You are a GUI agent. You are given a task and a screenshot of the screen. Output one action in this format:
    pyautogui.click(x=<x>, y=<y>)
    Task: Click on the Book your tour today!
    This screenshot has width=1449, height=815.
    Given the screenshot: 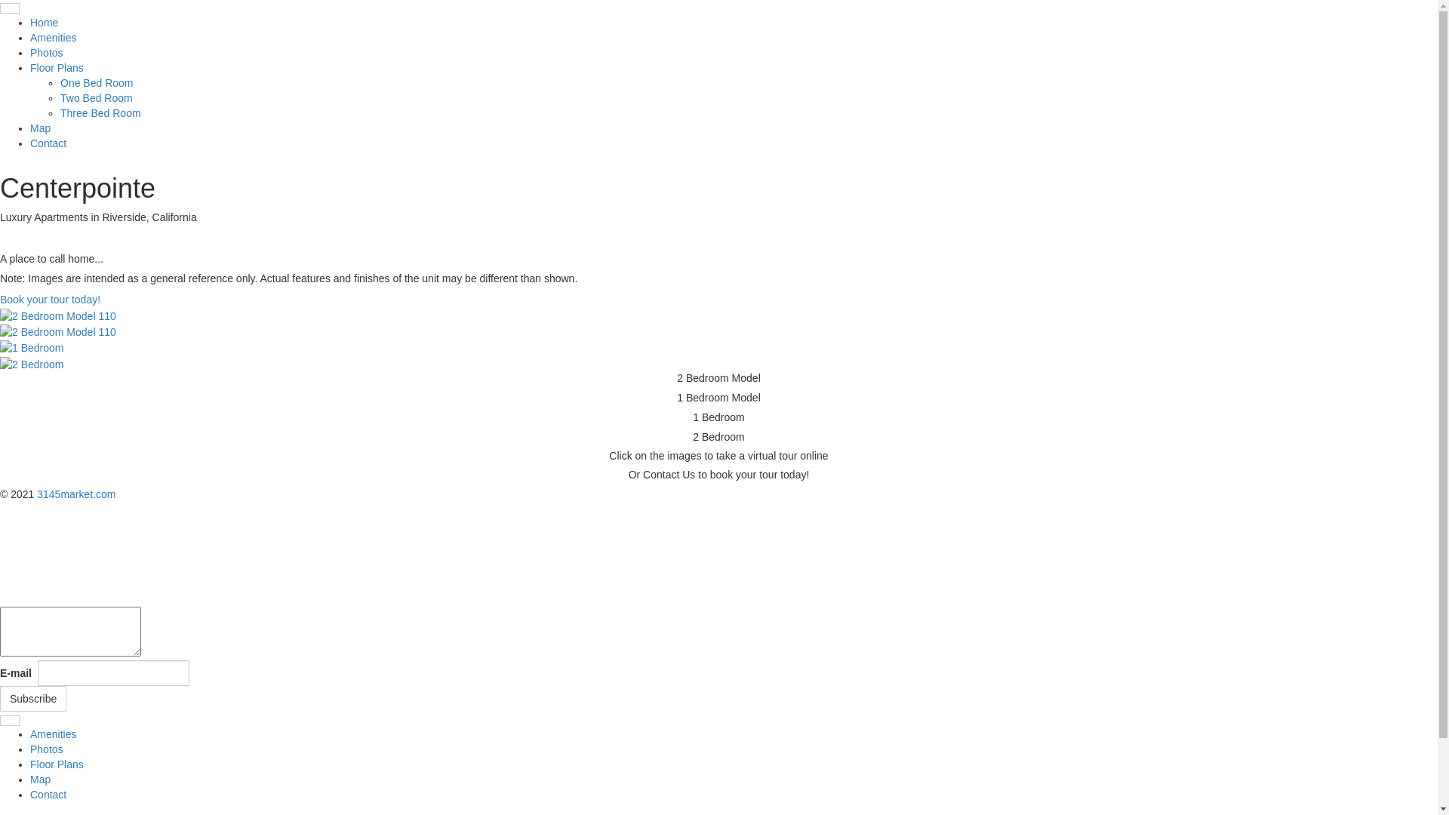 What is the action you would take?
    pyautogui.click(x=50, y=300)
    